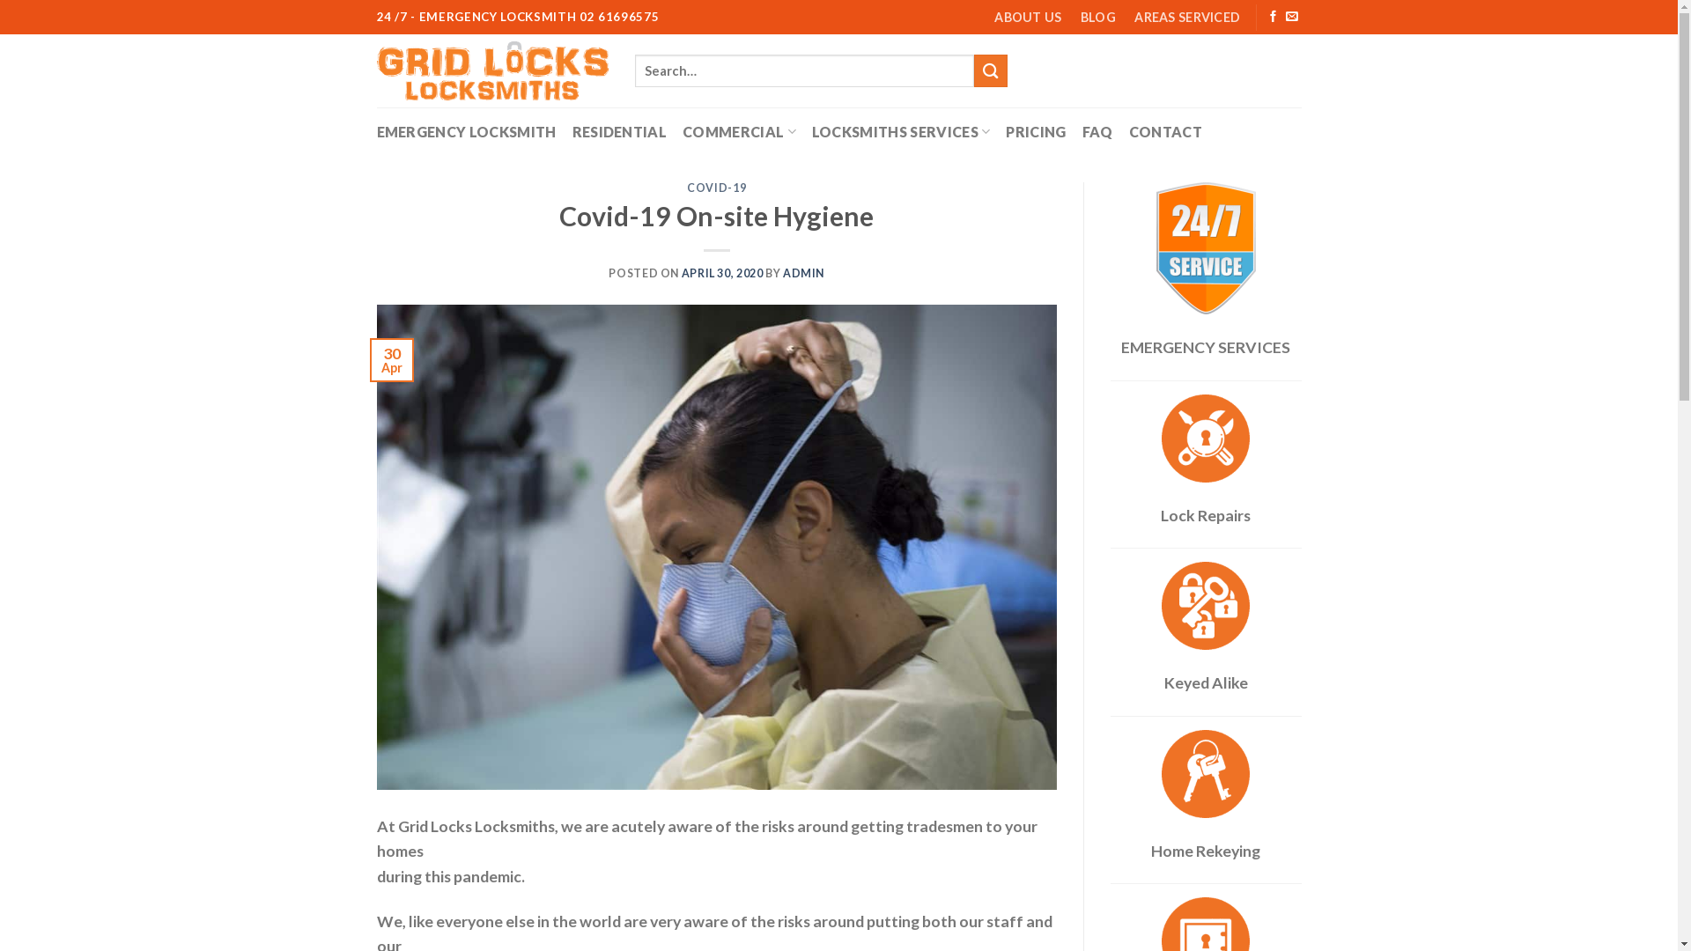 The height and width of the screenshot is (951, 1691). I want to click on RESIDENTIAL, so click(620, 132).